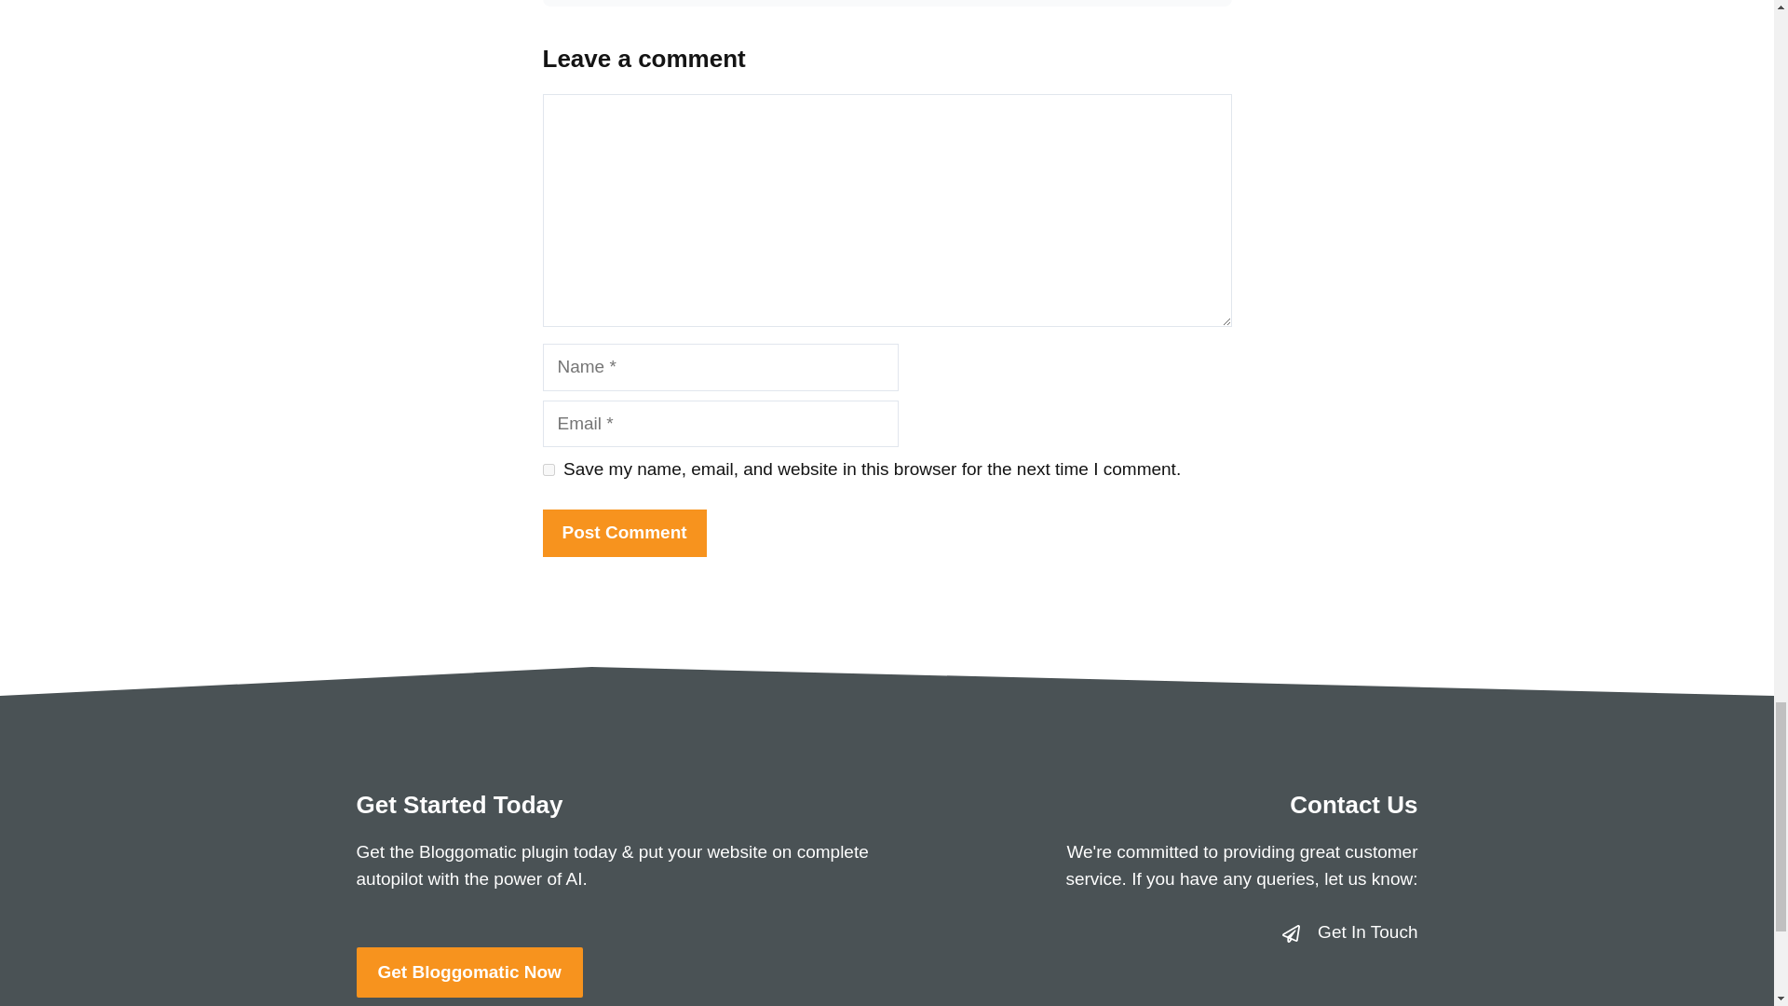 The height and width of the screenshot is (1006, 1788). I want to click on Get Bloggomatic Now, so click(469, 972).